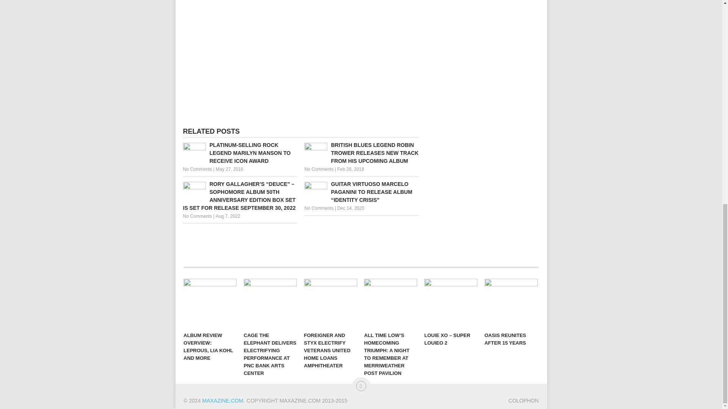  Describe the element at coordinates (318, 169) in the screenshot. I see `No Comments` at that location.